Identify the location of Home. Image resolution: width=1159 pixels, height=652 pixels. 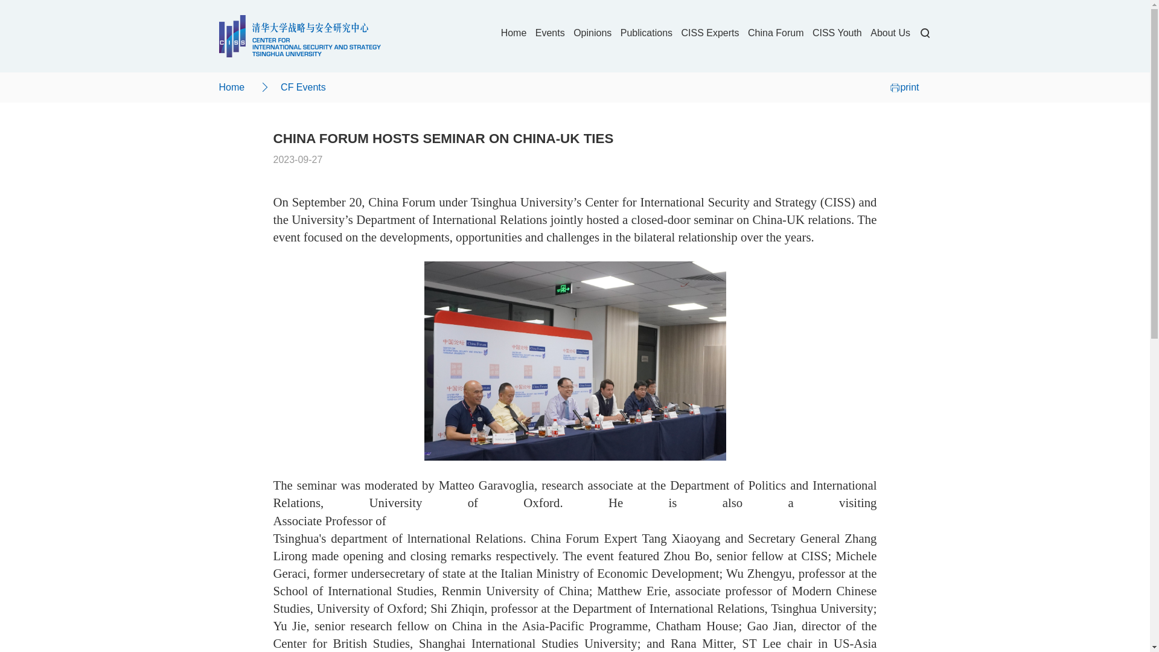
(232, 87).